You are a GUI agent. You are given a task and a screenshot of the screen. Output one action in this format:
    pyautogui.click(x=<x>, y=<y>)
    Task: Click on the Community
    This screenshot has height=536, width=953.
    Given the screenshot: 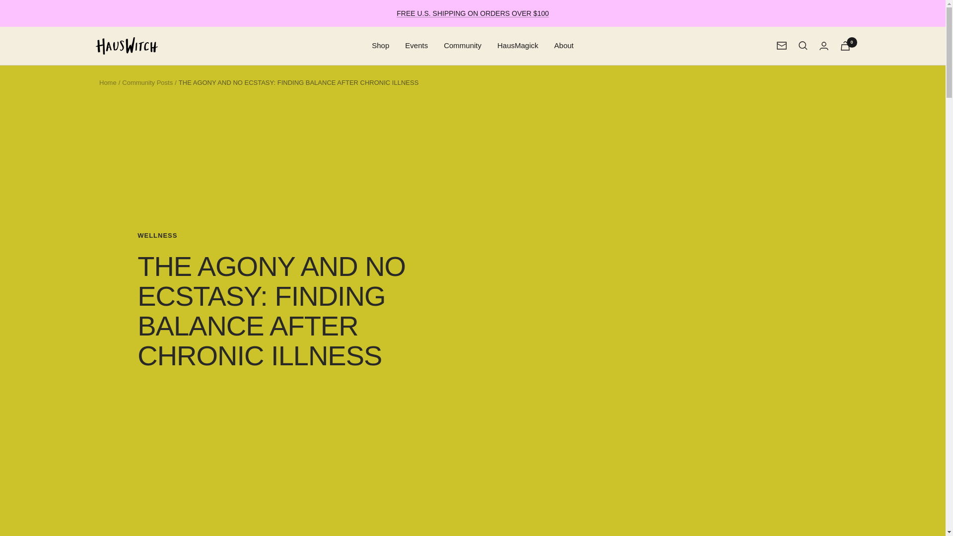 What is the action you would take?
    pyautogui.click(x=463, y=45)
    